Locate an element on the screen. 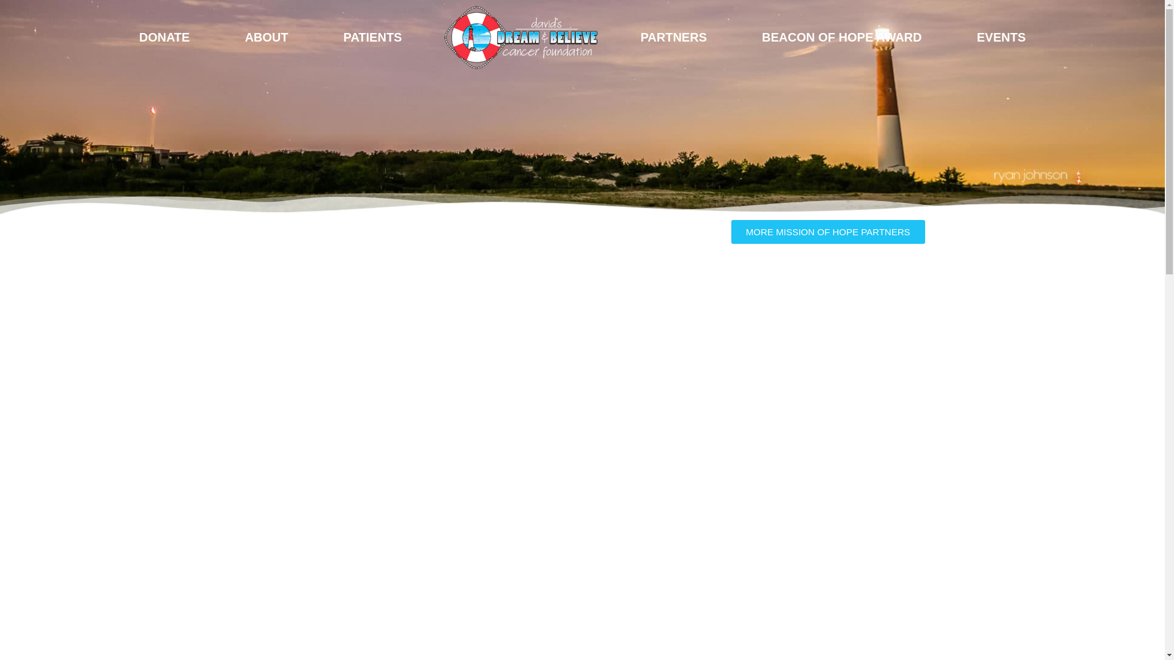 This screenshot has height=660, width=1174. PARTNERS is located at coordinates (673, 37).